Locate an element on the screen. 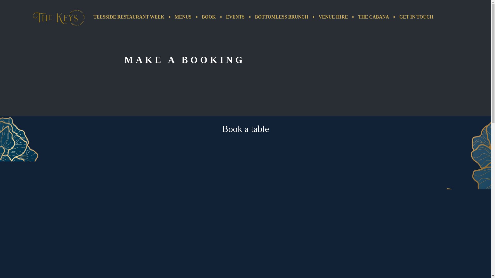 The height and width of the screenshot is (278, 495). THE CABANA is located at coordinates (373, 17).